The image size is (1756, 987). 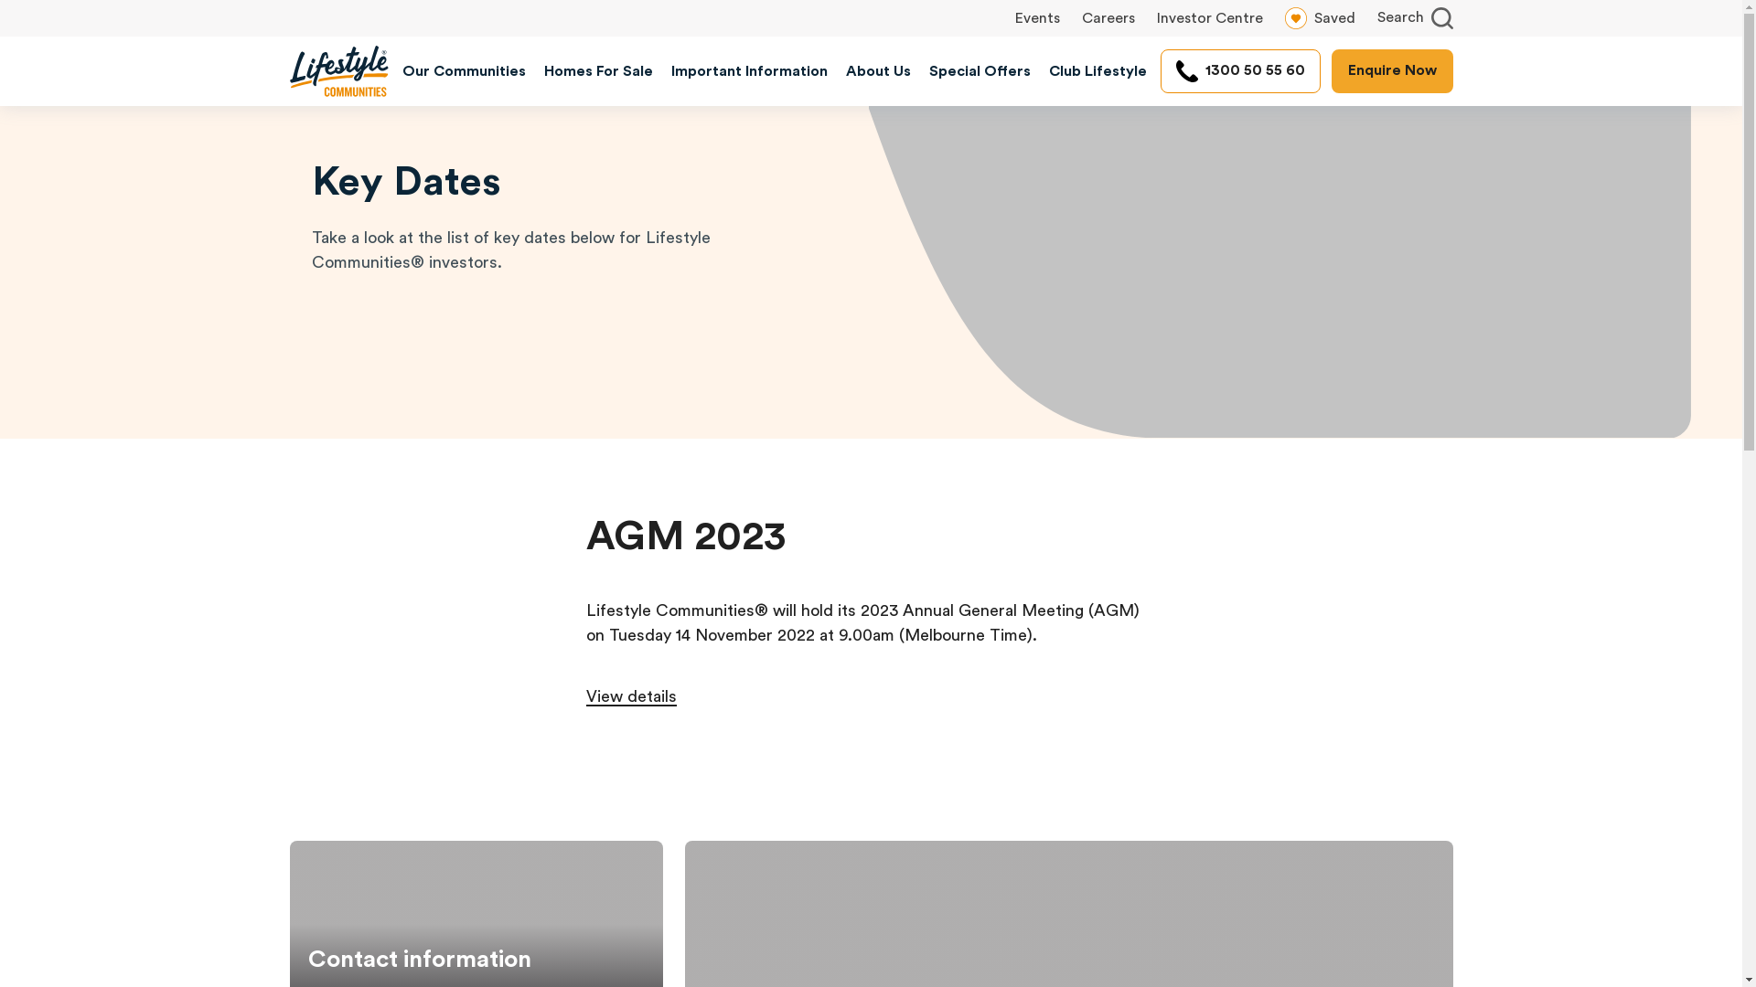 What do you see at coordinates (1319, 18) in the screenshot?
I see `Saved` at bounding box center [1319, 18].